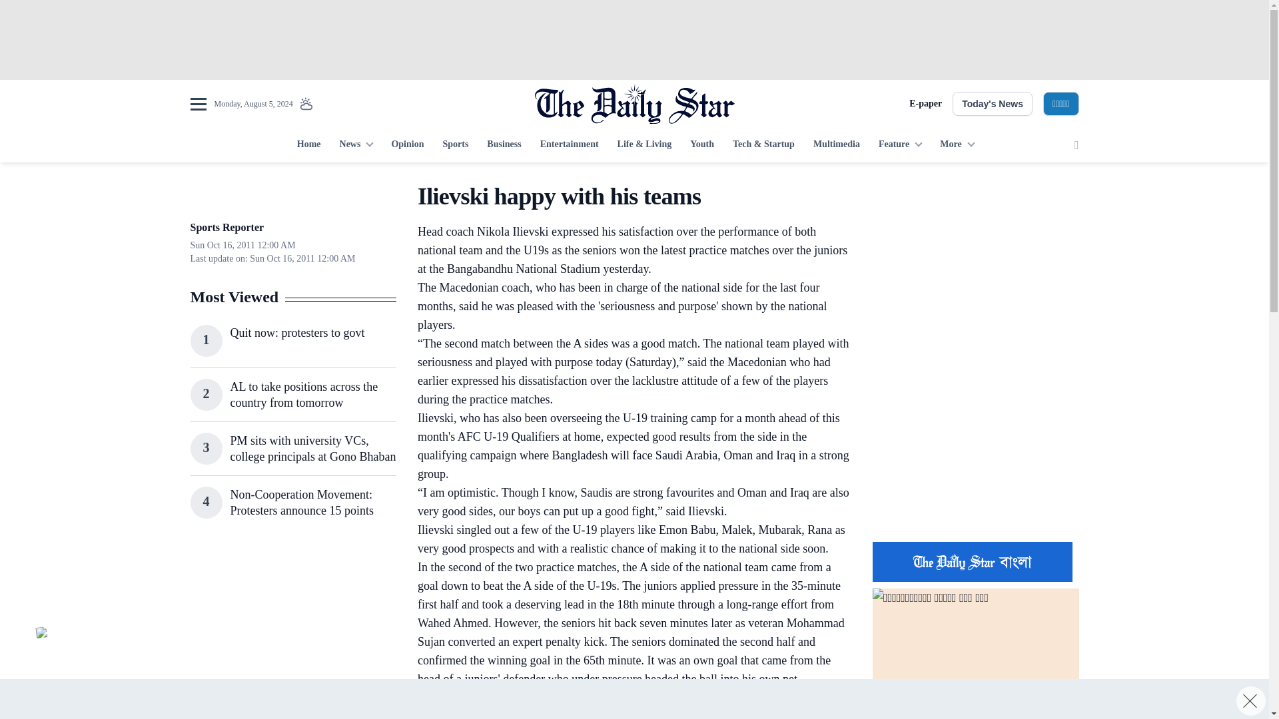  What do you see at coordinates (356, 145) in the screenshot?
I see `News` at bounding box center [356, 145].